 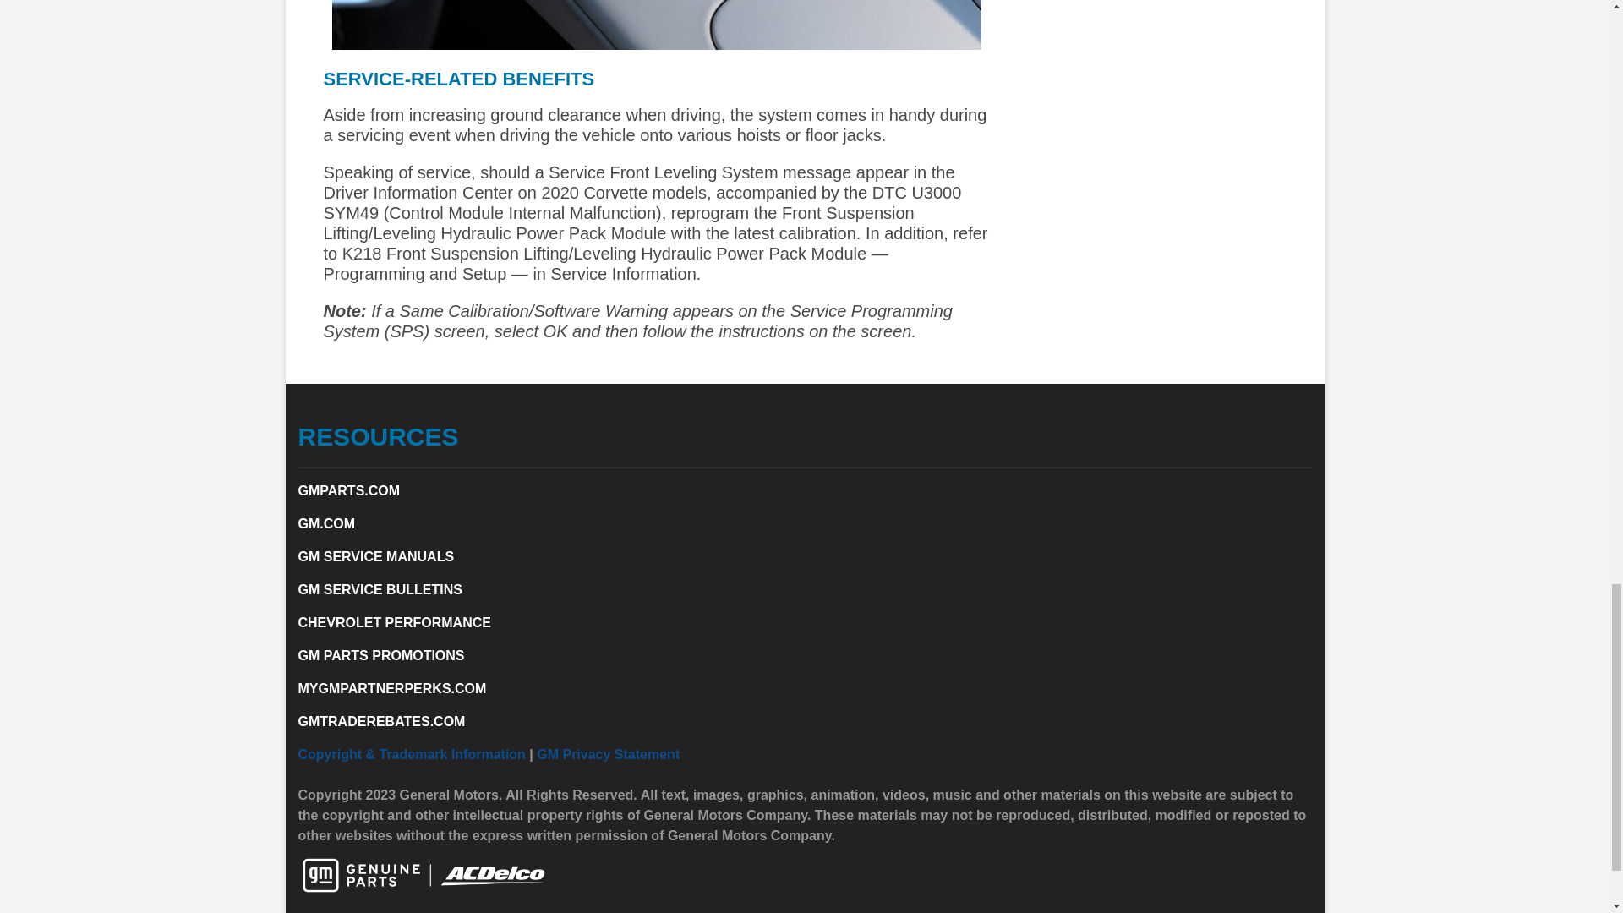 I want to click on CHEVROLET PERFORMANCE, so click(x=393, y=622).